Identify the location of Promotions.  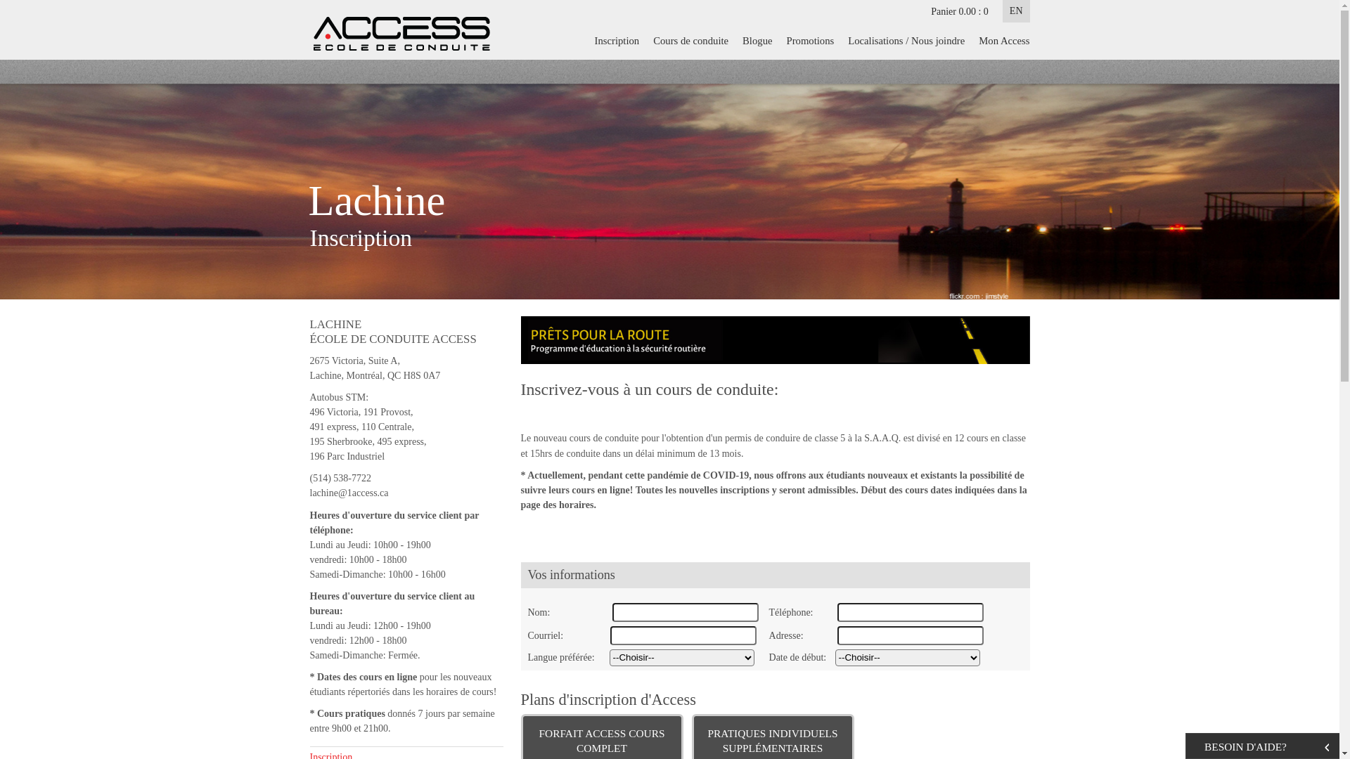
(810, 41).